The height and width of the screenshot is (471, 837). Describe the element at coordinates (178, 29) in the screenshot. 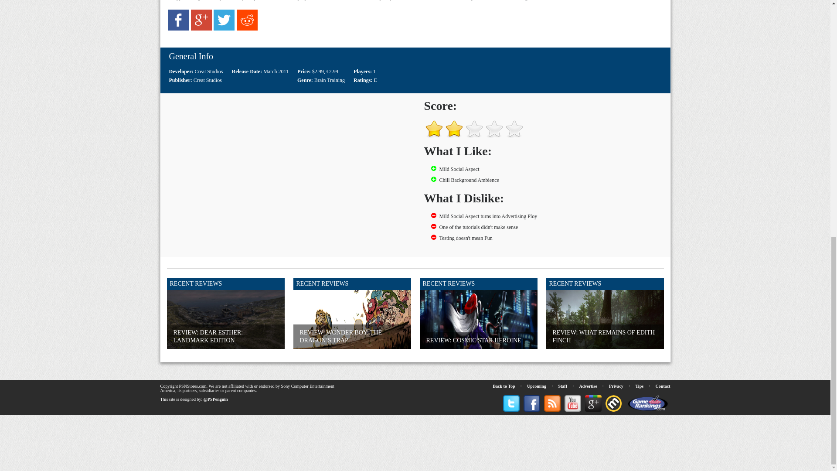

I see `Share via Facebook` at that location.